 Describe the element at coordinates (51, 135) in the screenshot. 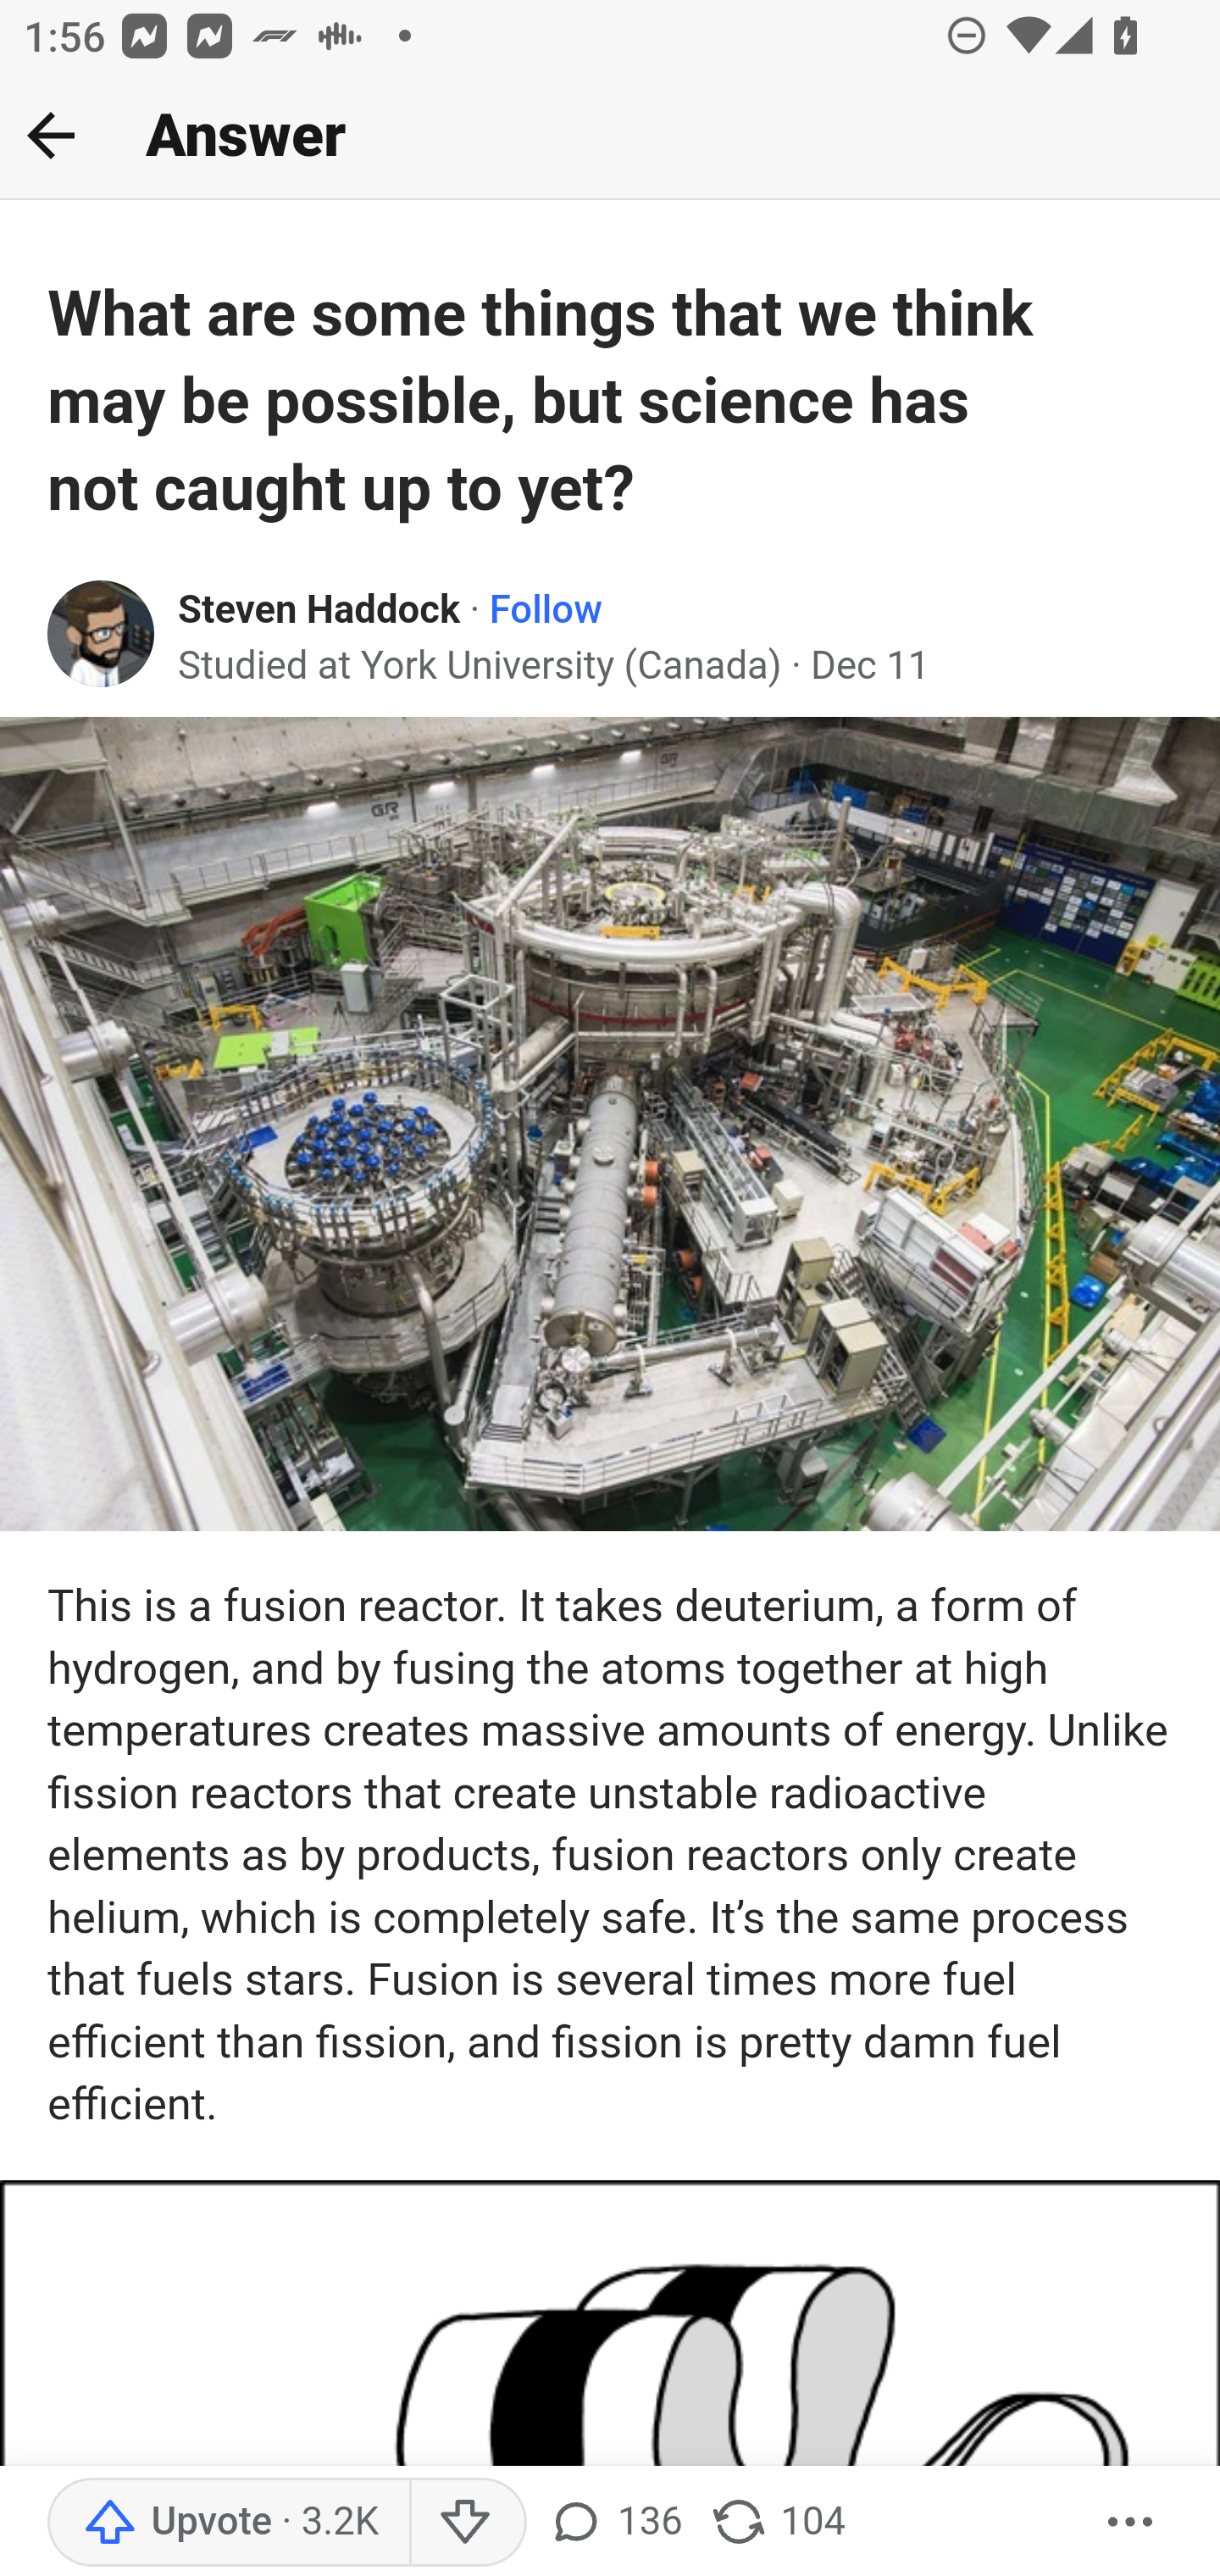

I see `Back` at that location.